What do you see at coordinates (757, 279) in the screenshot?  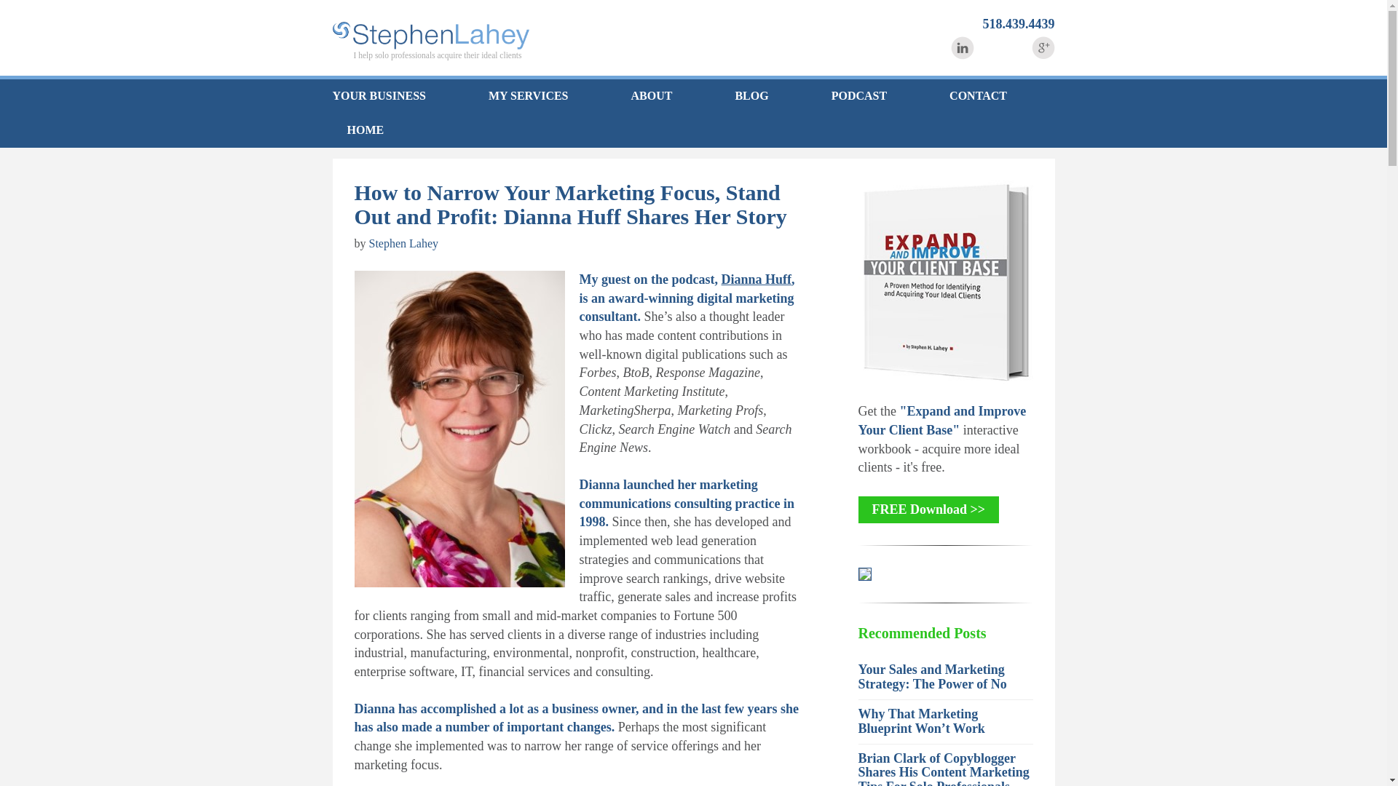 I see `Dianna Huff` at bounding box center [757, 279].